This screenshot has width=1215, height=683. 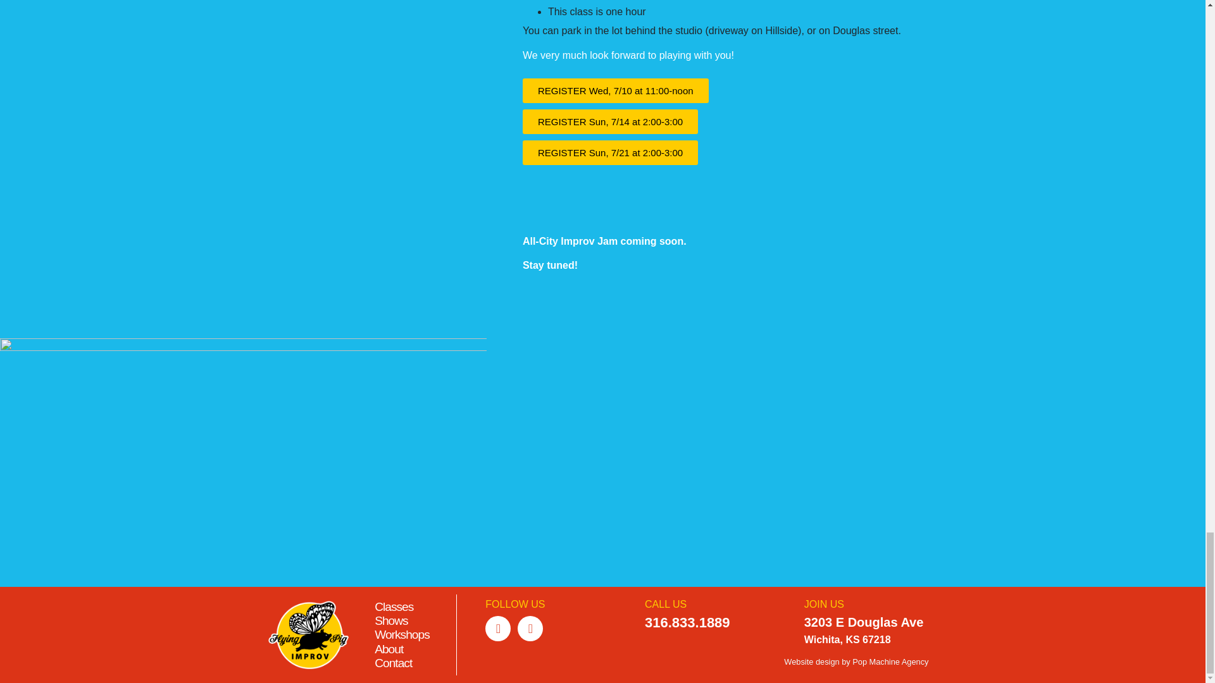 I want to click on Shows, so click(x=391, y=620).